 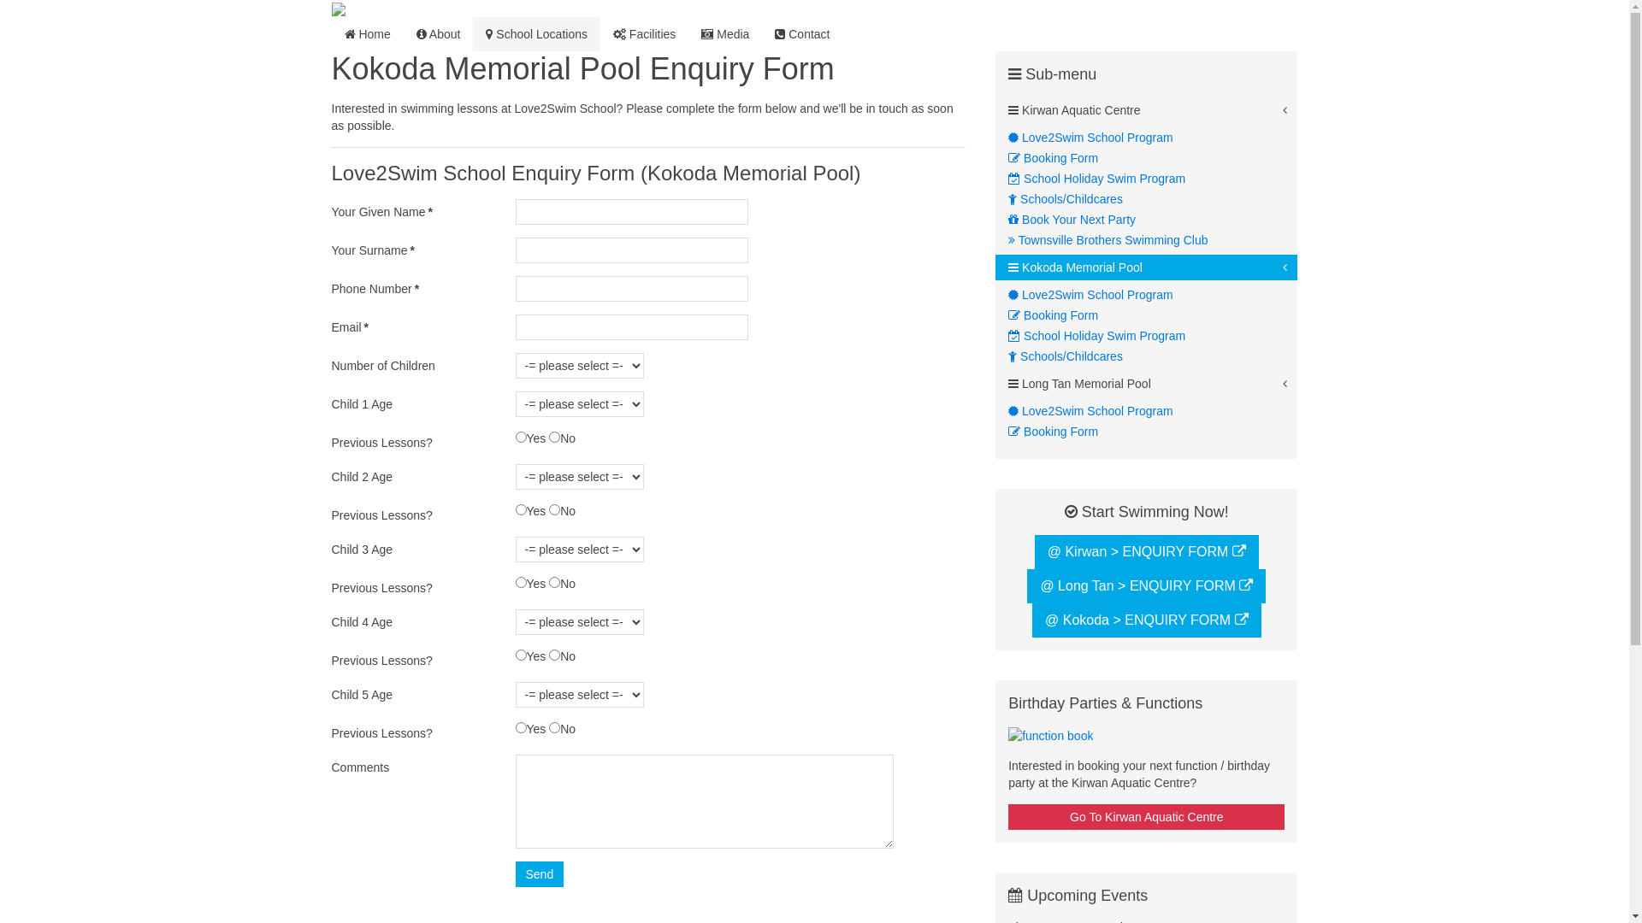 I want to click on Book Your Next Party, so click(x=1153, y=220).